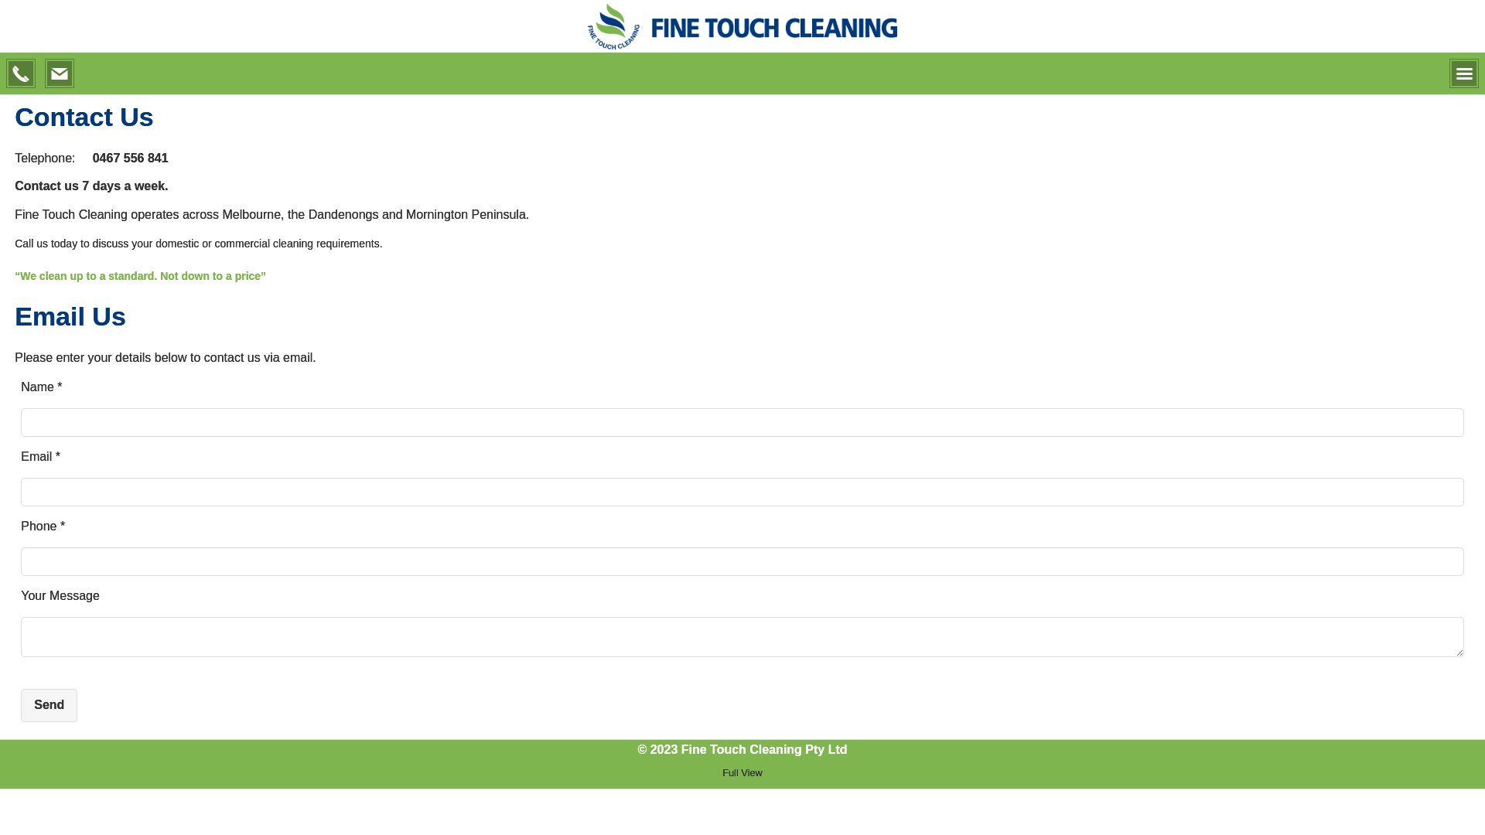  I want to click on CALL, so click(21, 73).